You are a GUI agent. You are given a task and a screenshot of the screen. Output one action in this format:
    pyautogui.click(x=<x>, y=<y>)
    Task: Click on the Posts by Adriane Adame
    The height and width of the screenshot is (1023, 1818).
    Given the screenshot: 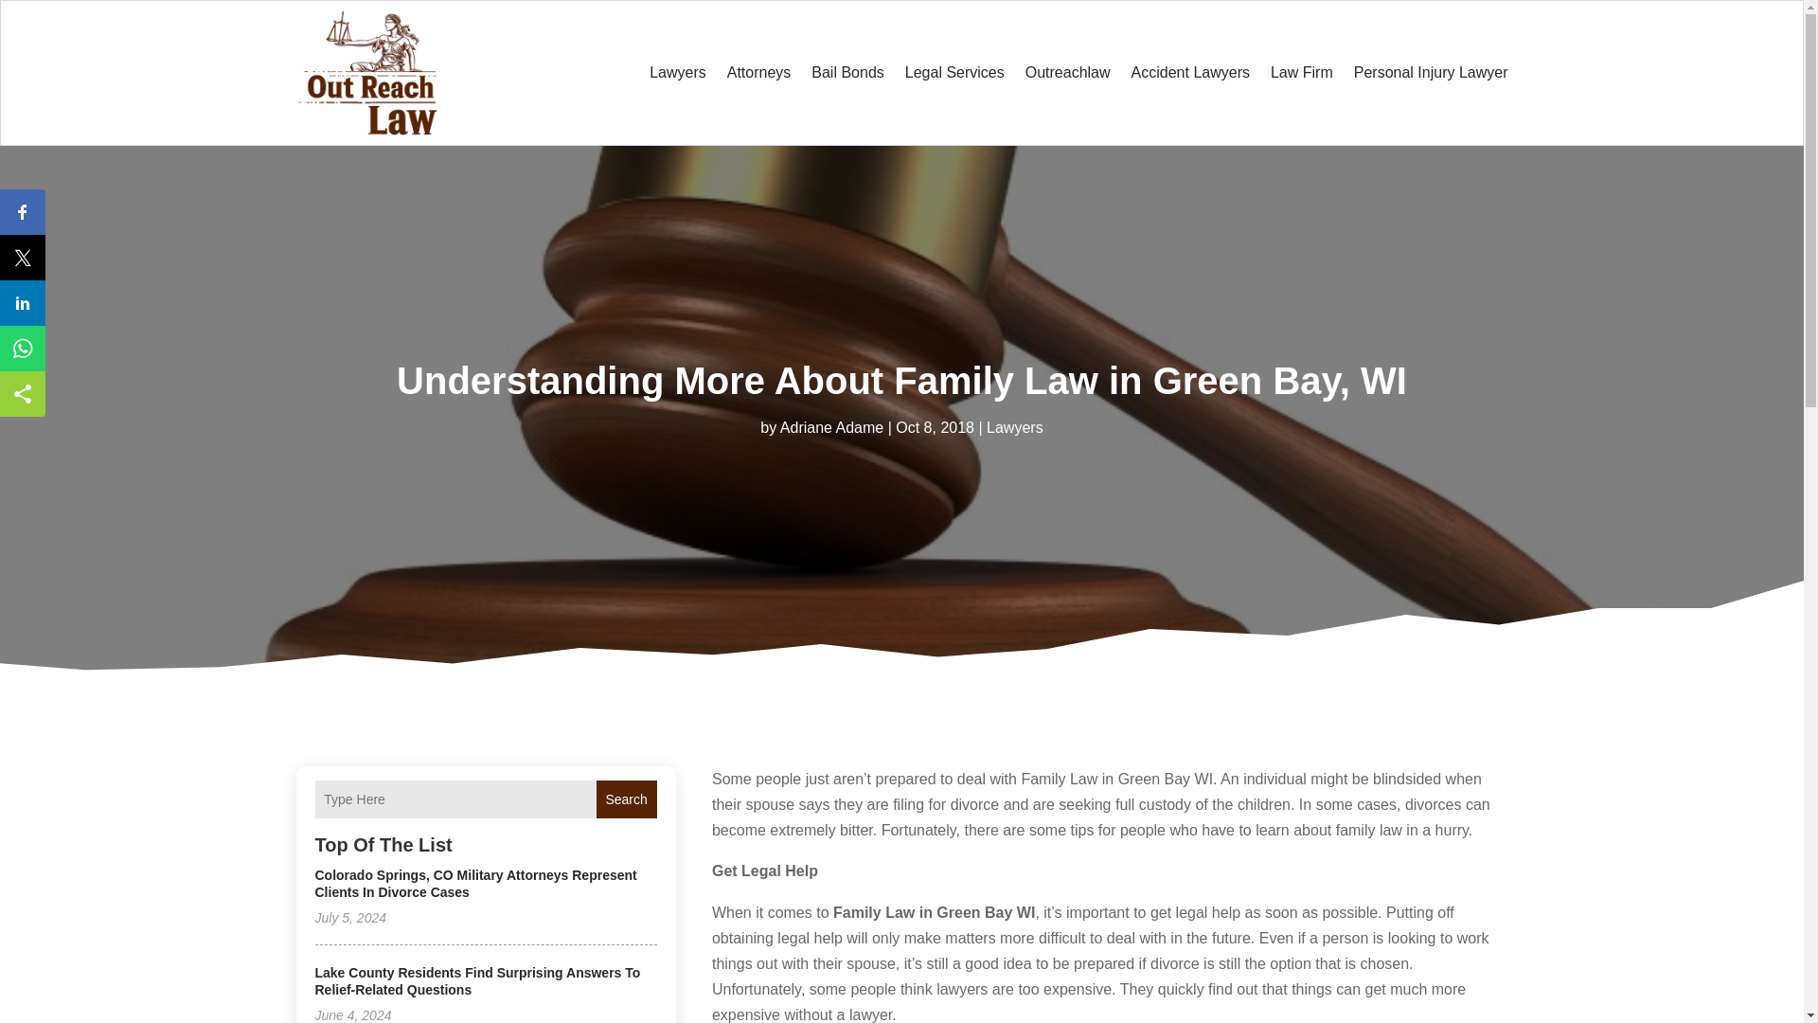 What is the action you would take?
    pyautogui.click(x=831, y=427)
    